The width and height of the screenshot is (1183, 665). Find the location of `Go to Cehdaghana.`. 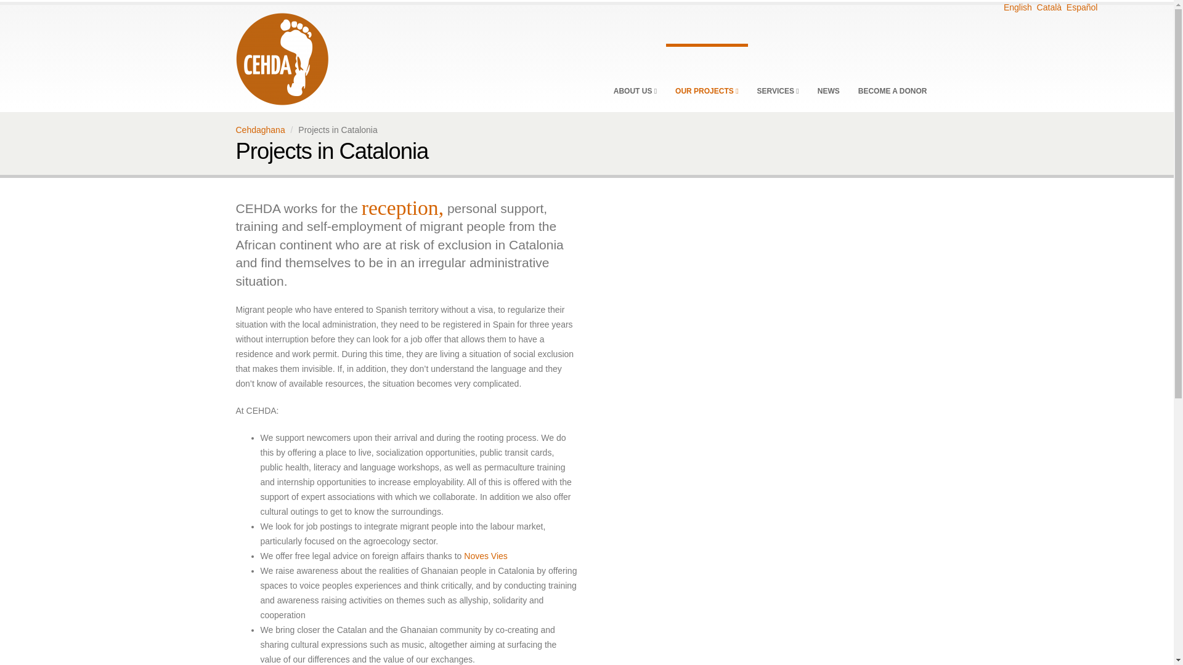

Go to Cehdaghana. is located at coordinates (260, 130).